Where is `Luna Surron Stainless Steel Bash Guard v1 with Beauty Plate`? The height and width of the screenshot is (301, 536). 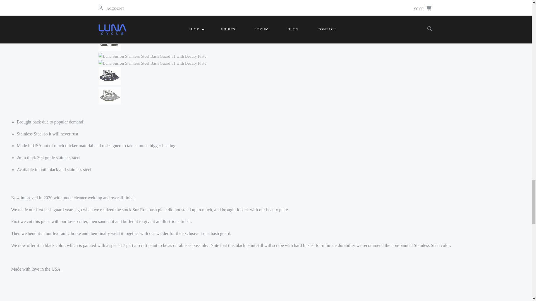 Luna Surron Stainless Steel Bash Guard v1 with Beauty Plate is located at coordinates (109, 96).